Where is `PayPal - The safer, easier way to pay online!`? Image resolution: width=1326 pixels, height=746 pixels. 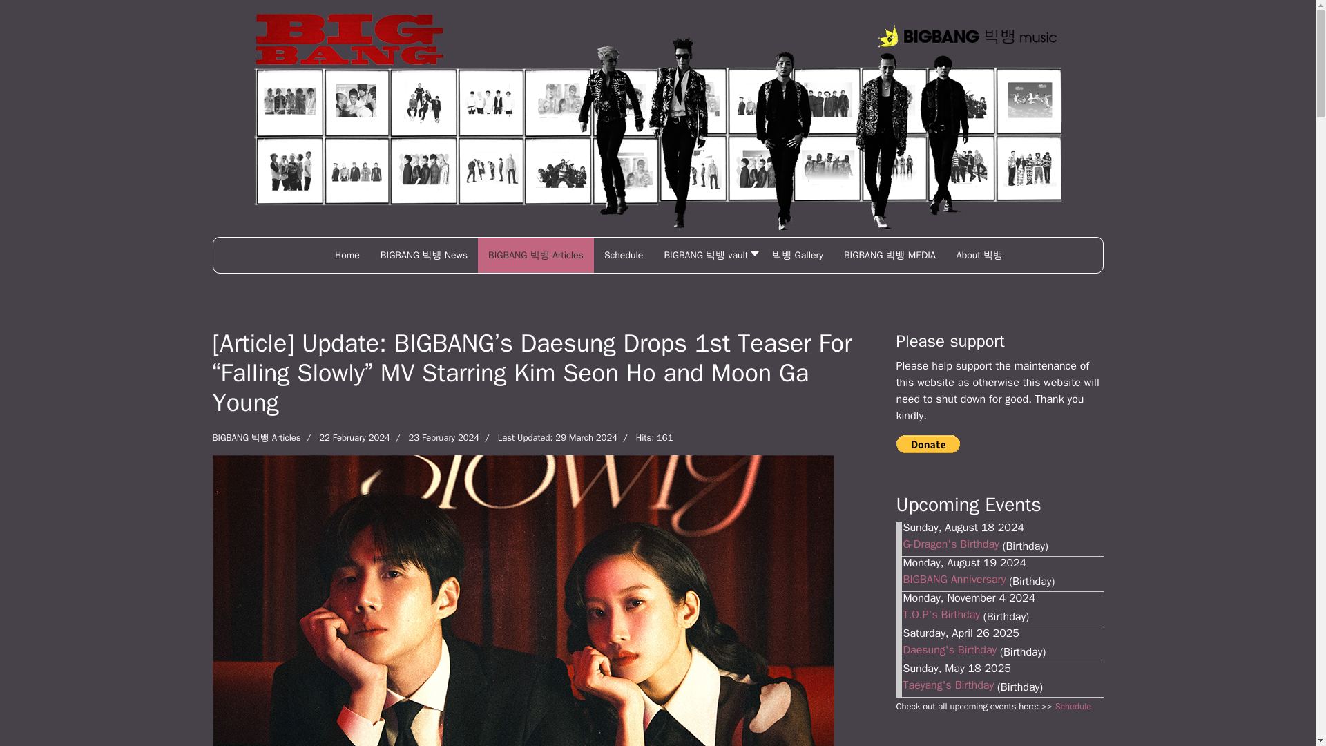
PayPal - The safer, easier way to pay online! is located at coordinates (928, 443).